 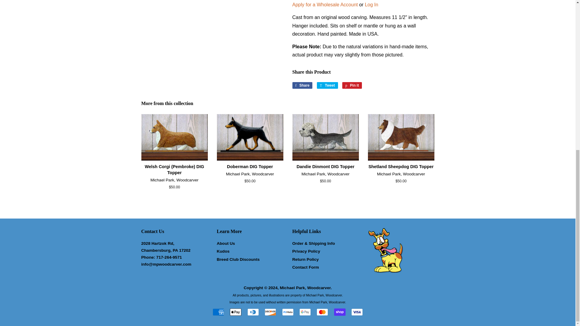 What do you see at coordinates (327, 85) in the screenshot?
I see `Tweet on Twitter` at bounding box center [327, 85].